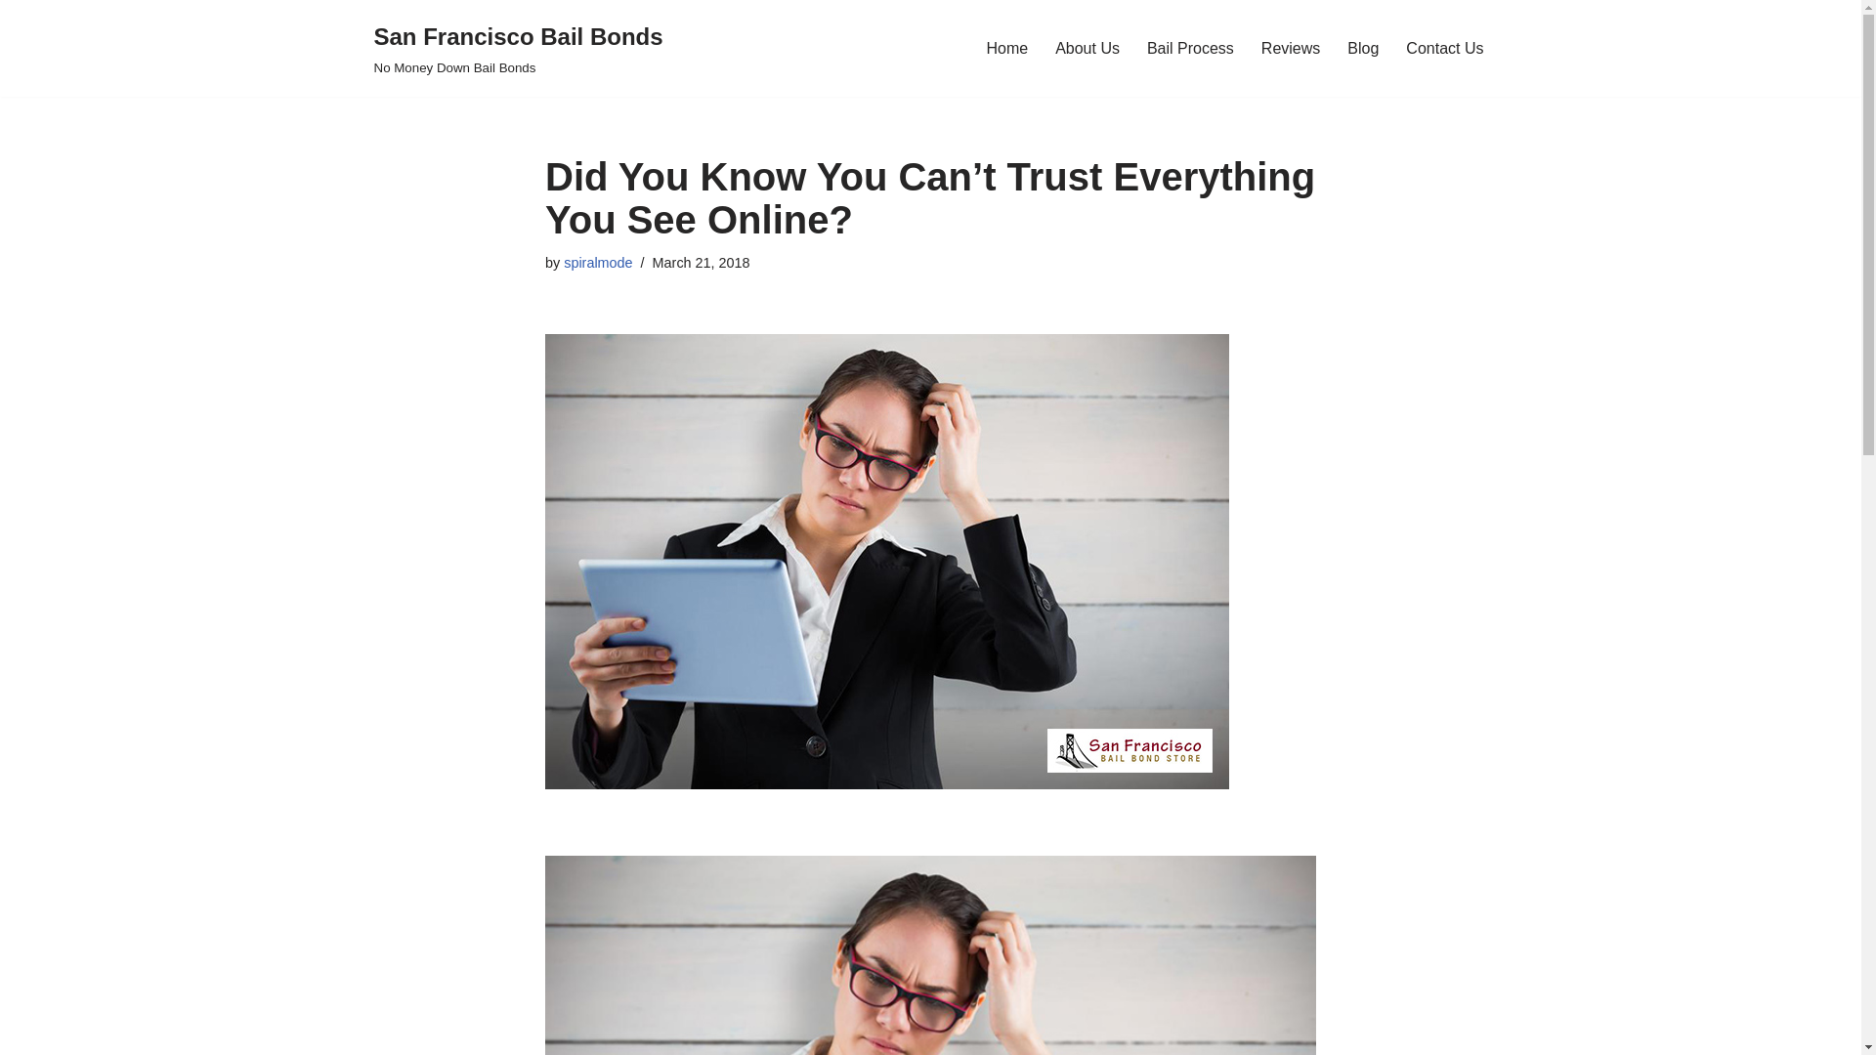 The height and width of the screenshot is (1055, 1876). Describe the element at coordinates (518, 49) in the screenshot. I see `Contact Us` at that location.